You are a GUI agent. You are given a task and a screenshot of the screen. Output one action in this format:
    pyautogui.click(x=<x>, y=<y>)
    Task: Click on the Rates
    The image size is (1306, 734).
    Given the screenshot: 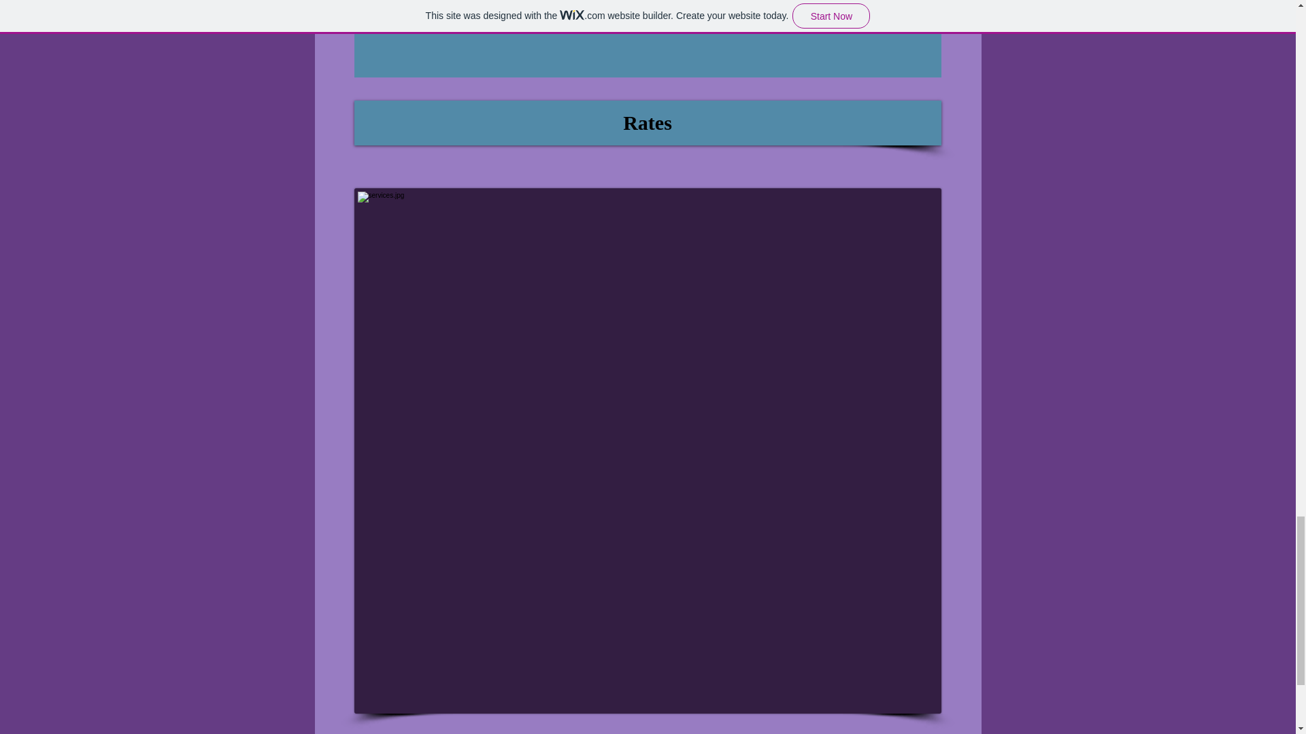 What is the action you would take?
    pyautogui.click(x=647, y=122)
    